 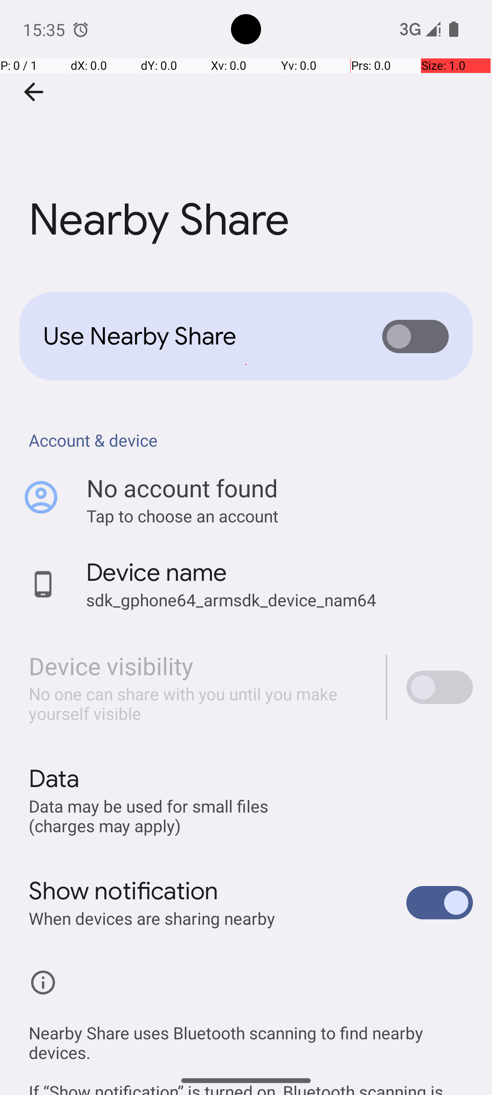 I want to click on Nearby Share uses Bluetooth scanning to find nearby devices. 

If “Show notification” is turned on, Bluetooth scanning is used to notify you if someone wants to share with you, even when Nearby Share is turned off., so click(x=251, y=1048).